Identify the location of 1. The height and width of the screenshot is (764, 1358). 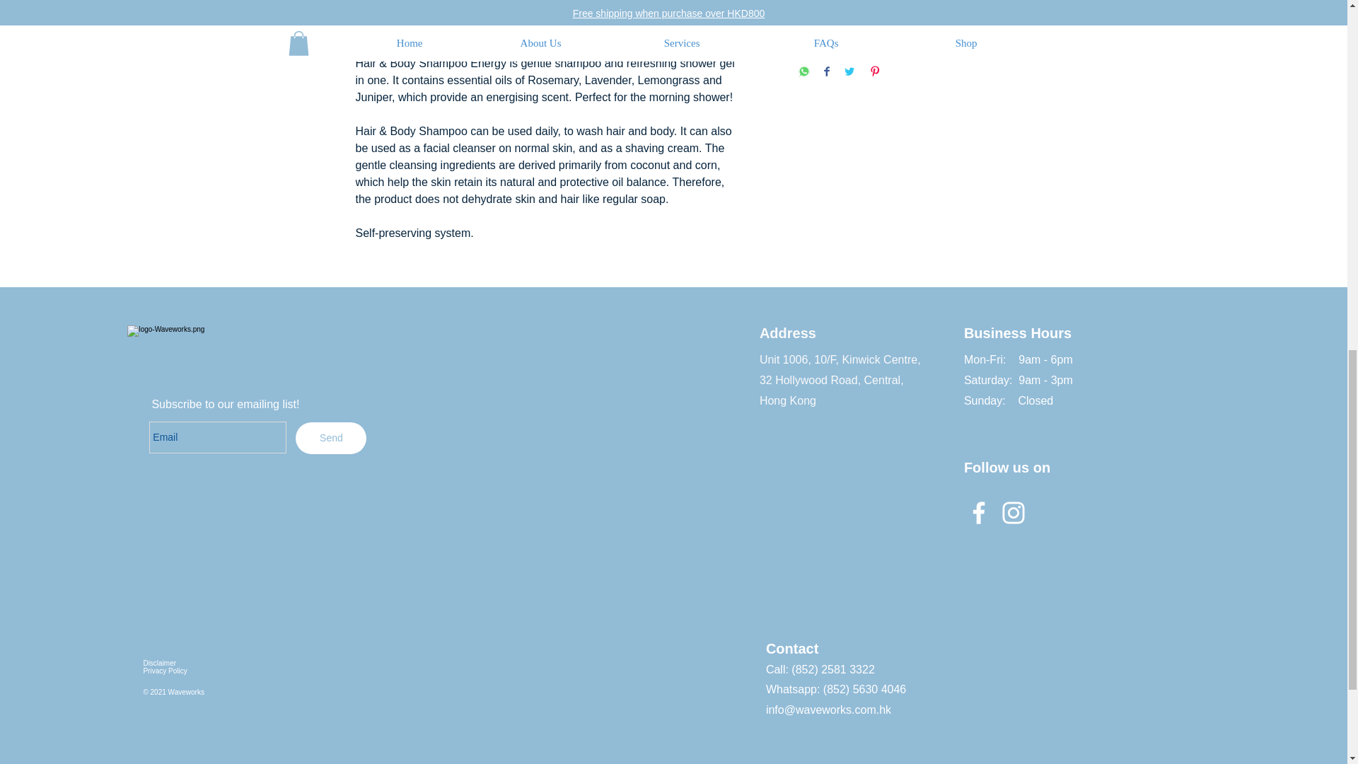
(825, 0).